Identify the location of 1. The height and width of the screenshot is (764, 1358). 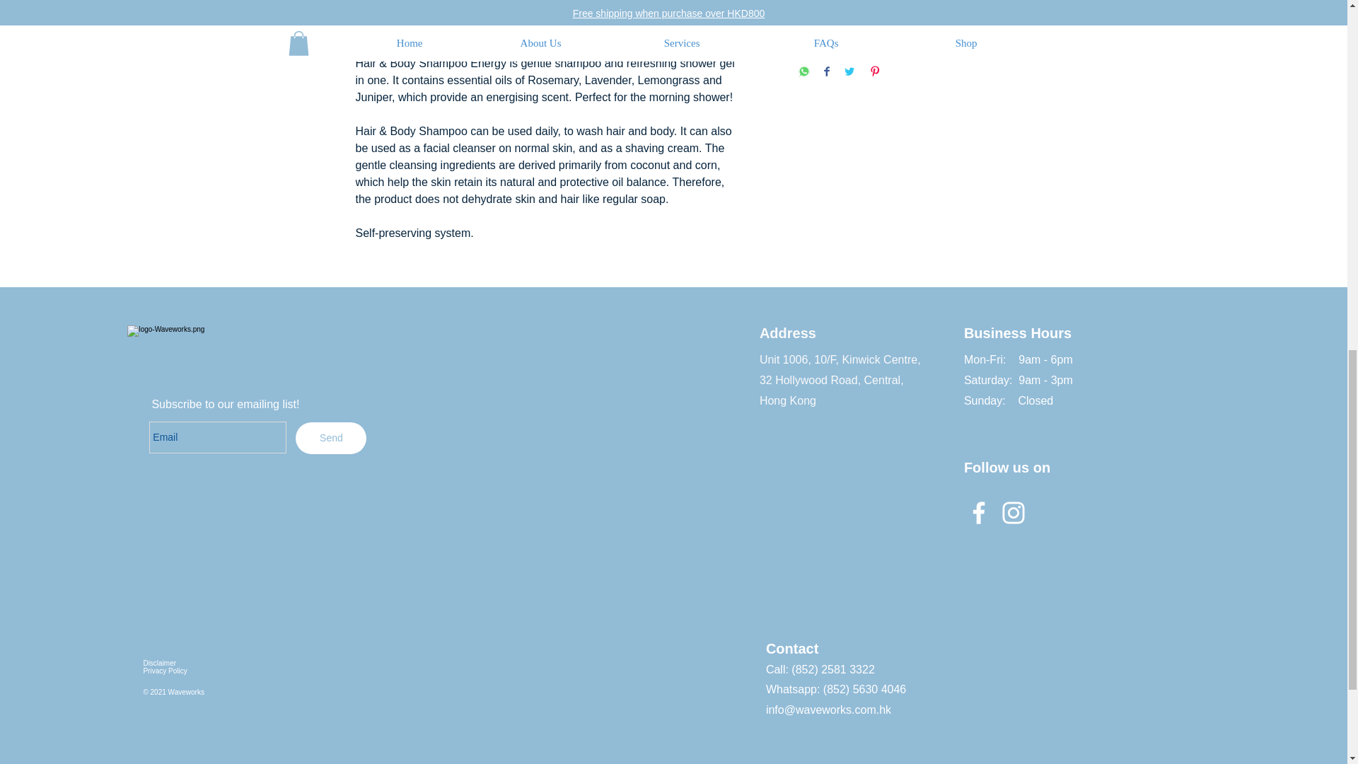
(825, 0).